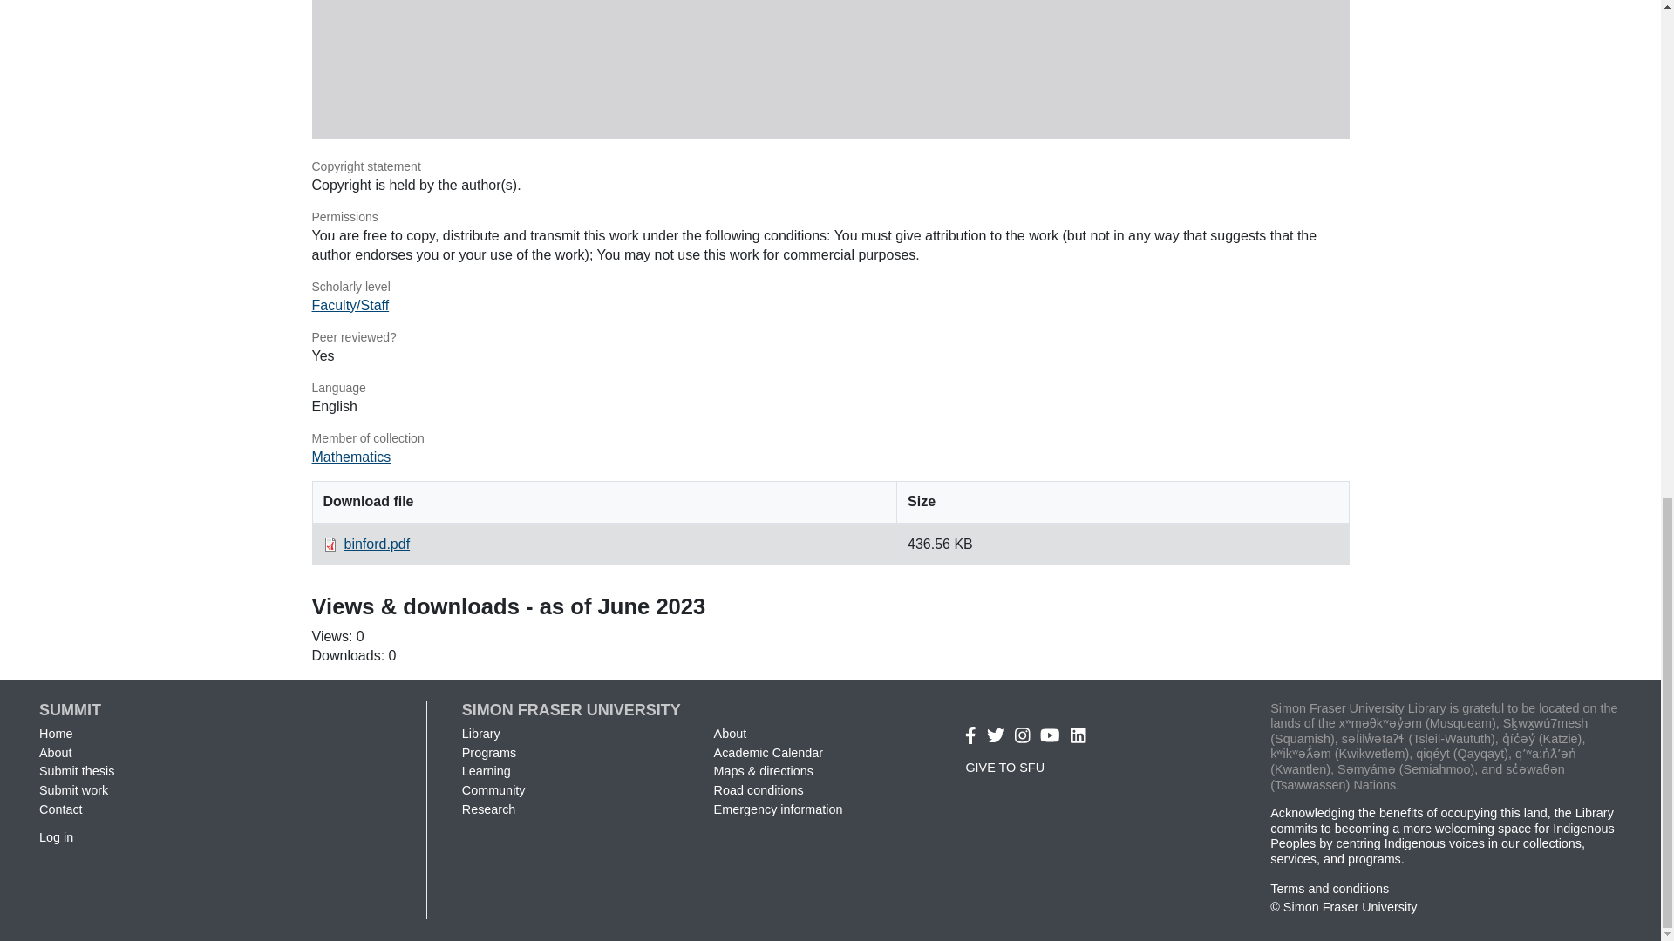  What do you see at coordinates (830, 218) in the screenshot?
I see `Permissions` at bounding box center [830, 218].